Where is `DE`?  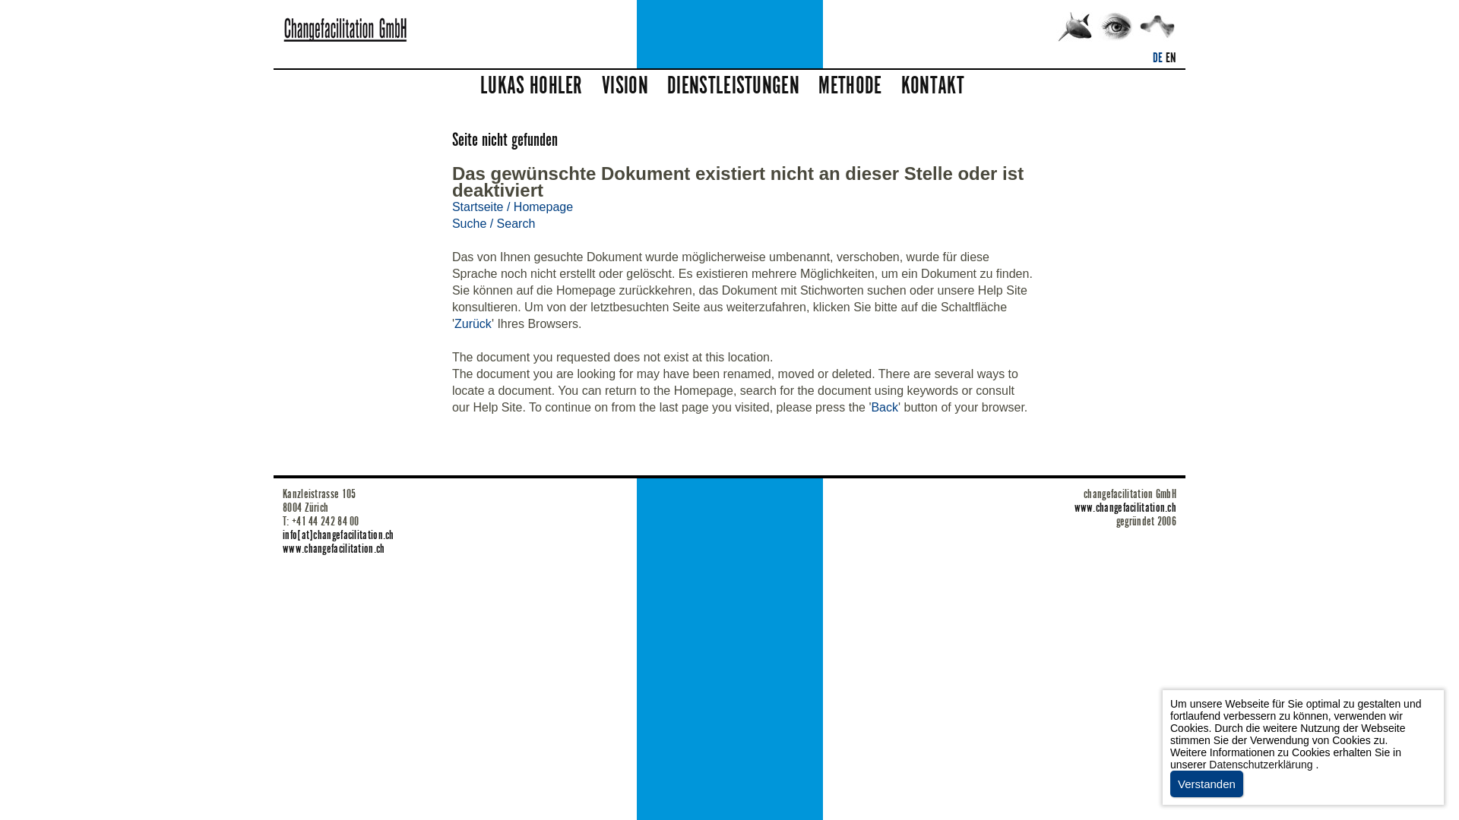 DE is located at coordinates (1158, 58).